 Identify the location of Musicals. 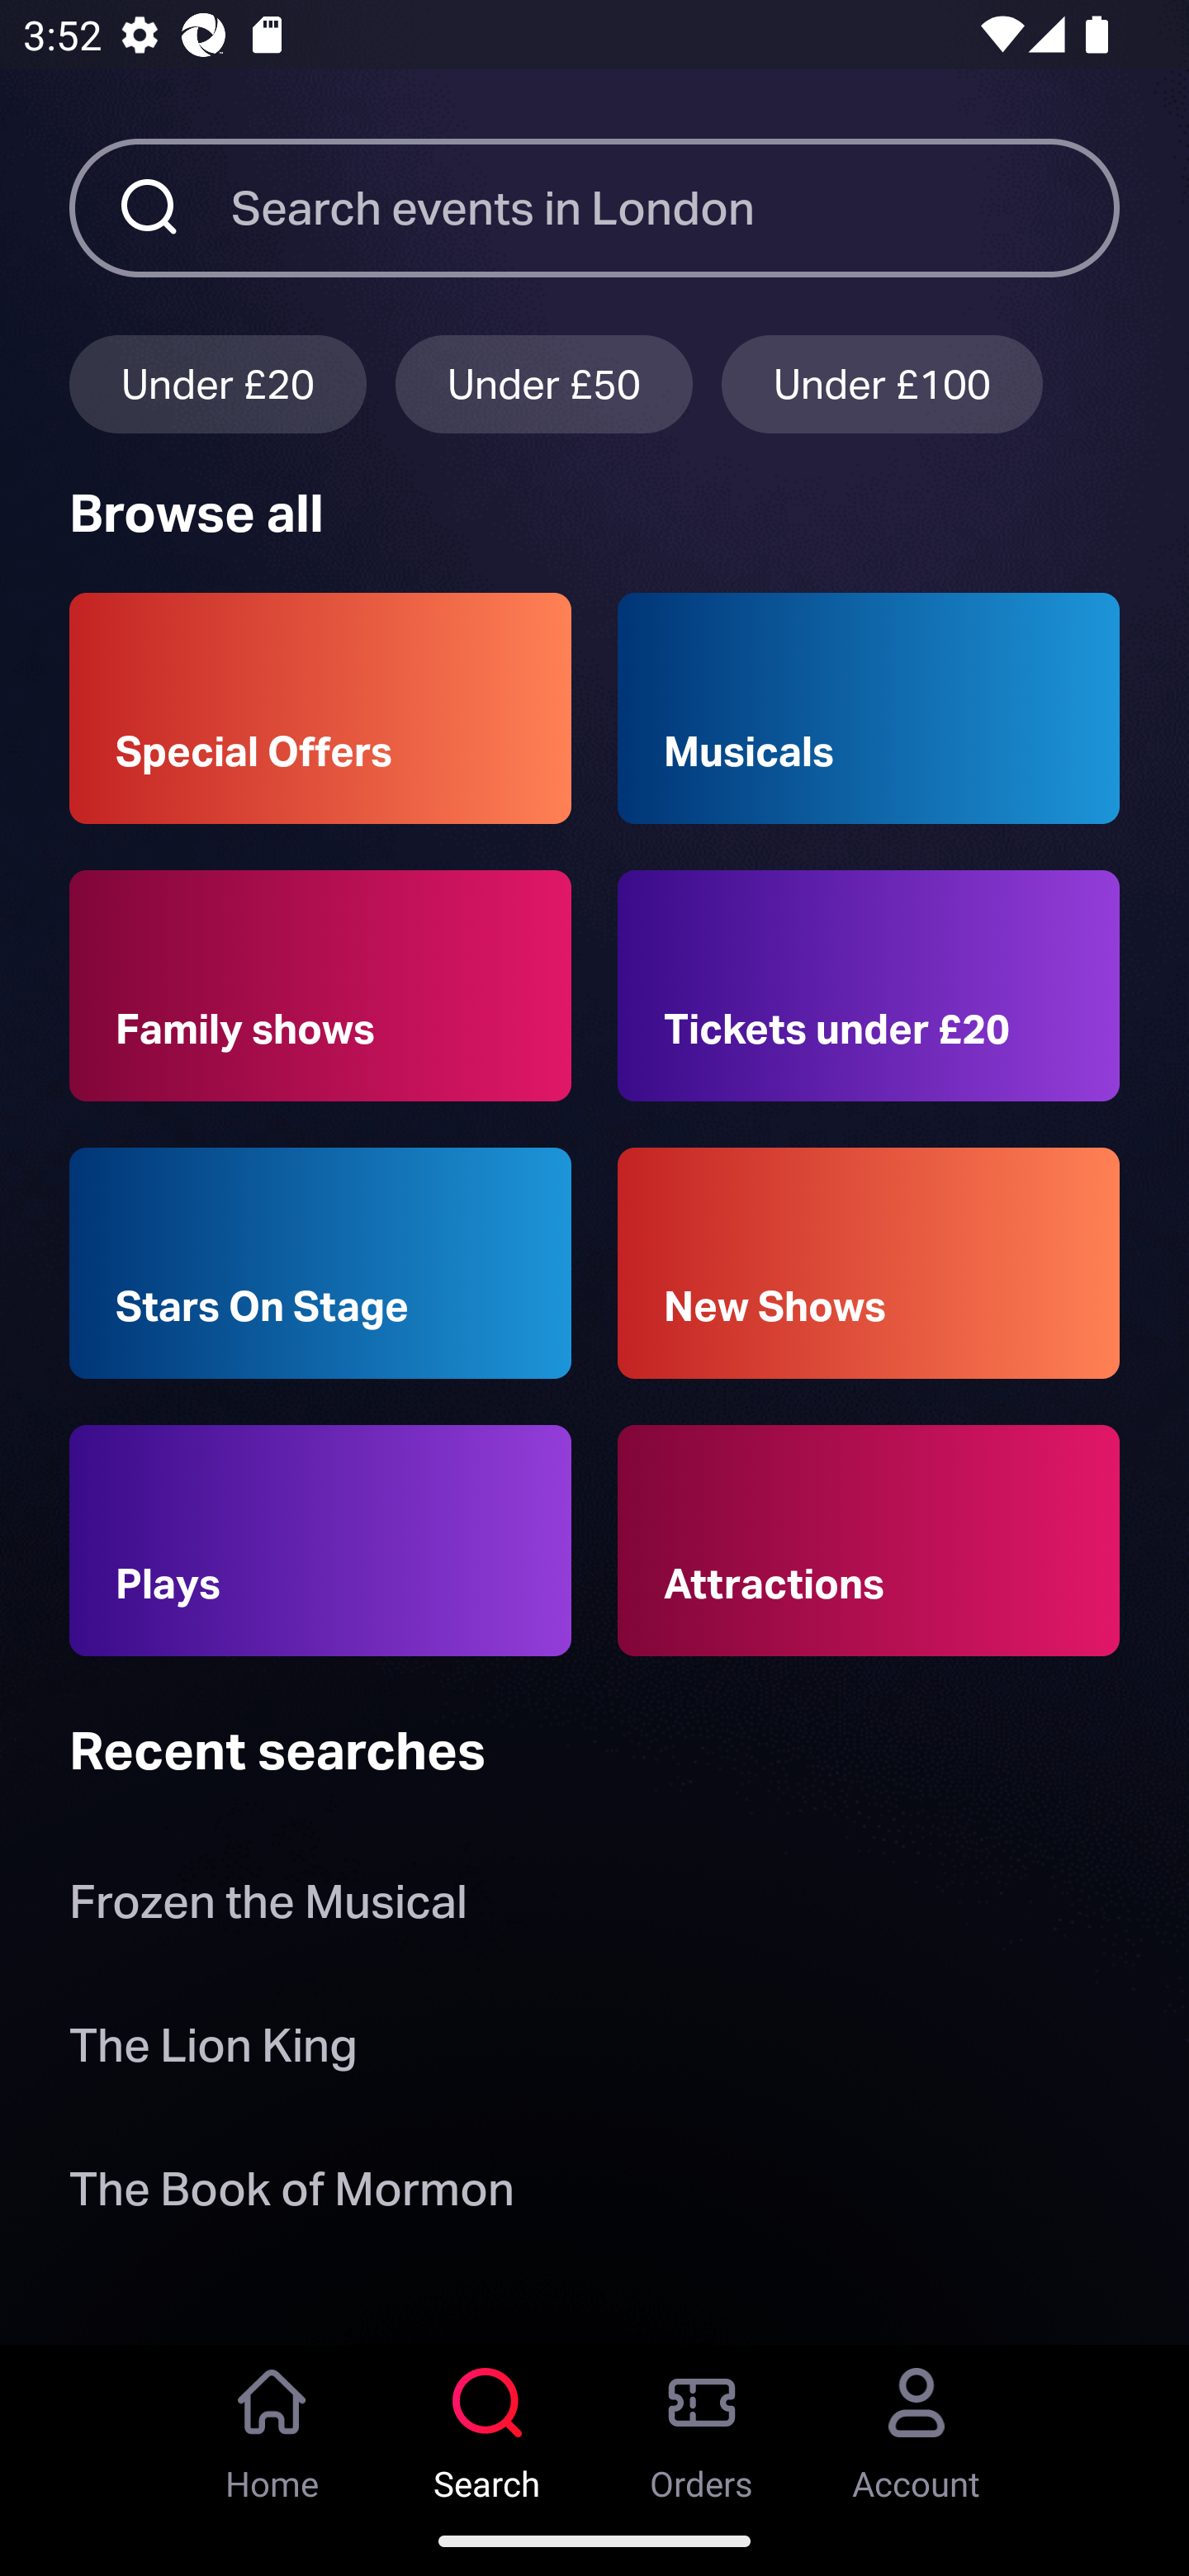
(869, 708).